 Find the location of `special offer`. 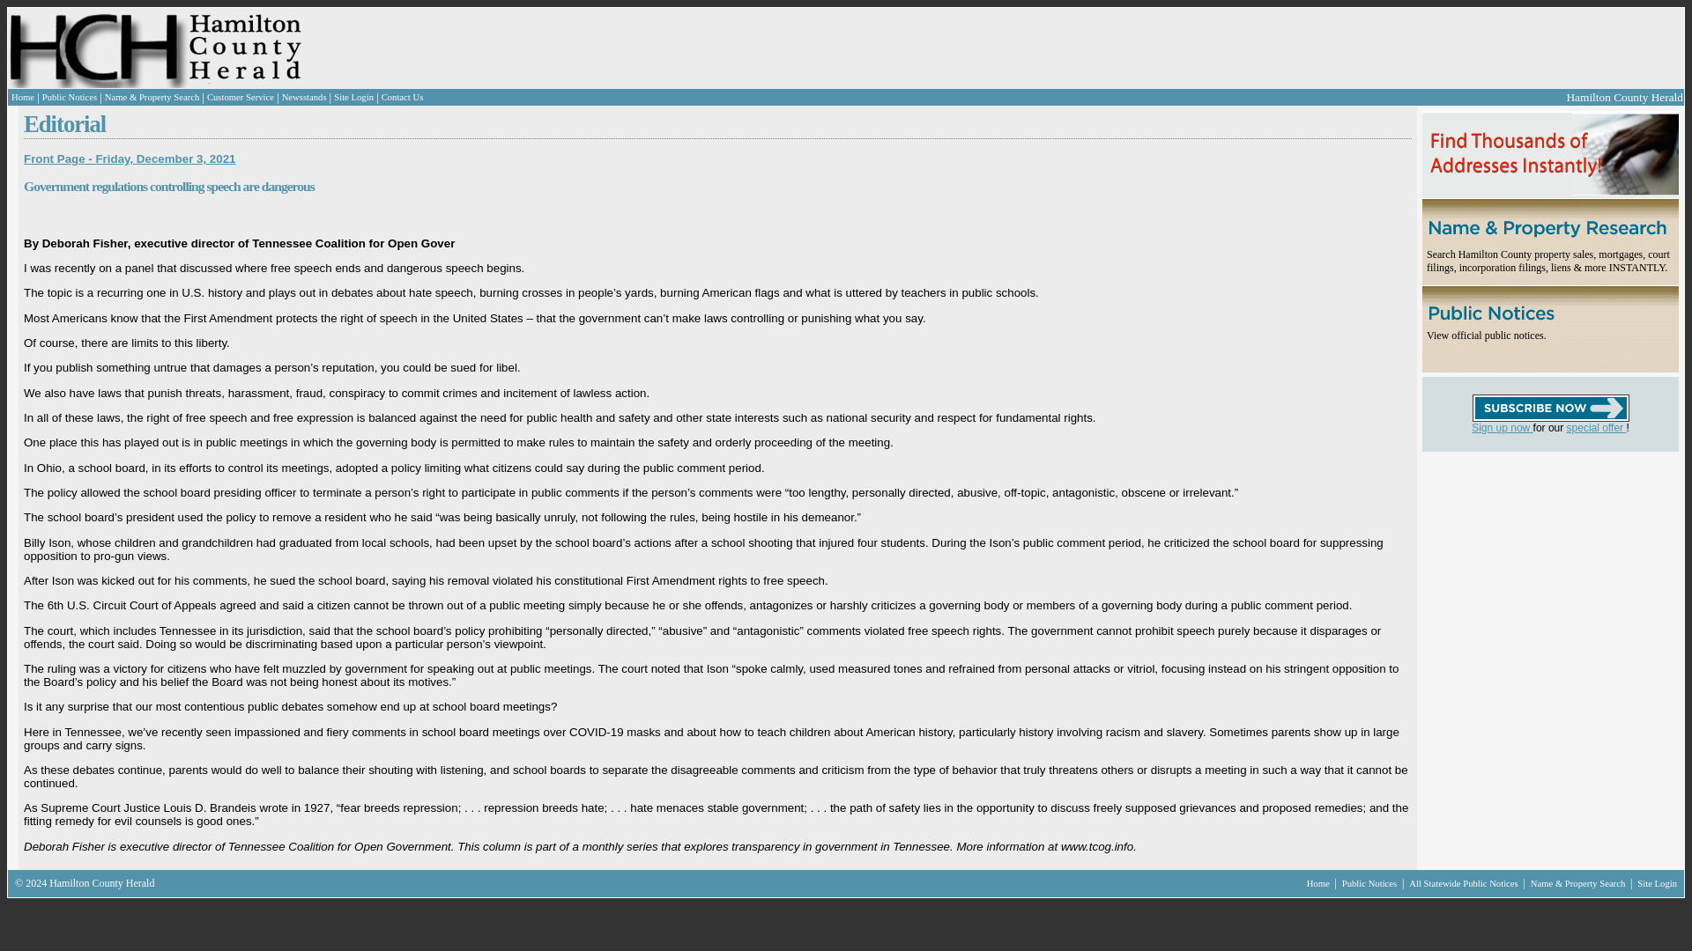

special offer is located at coordinates (1596, 428).